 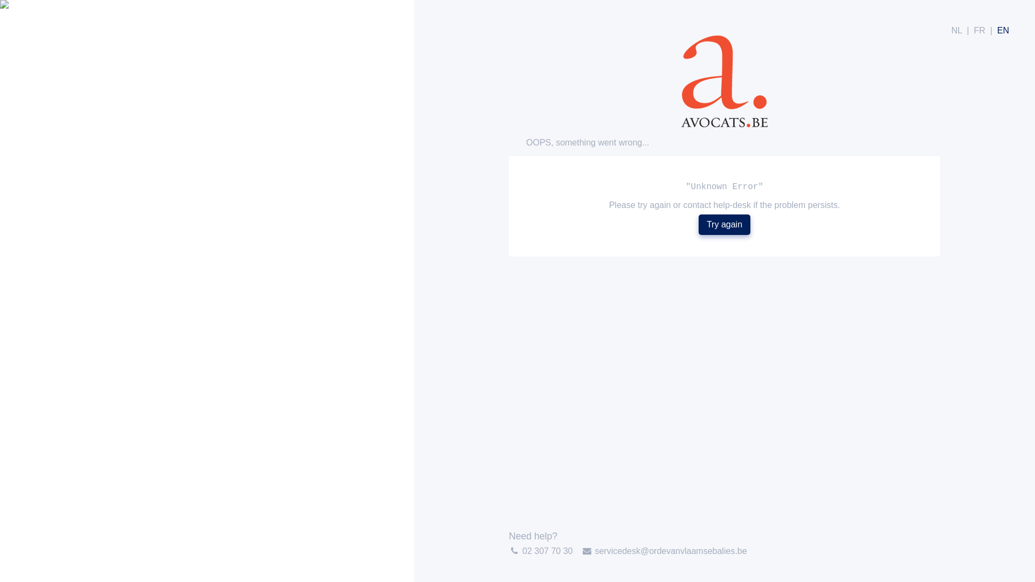 What do you see at coordinates (547, 551) in the screenshot?
I see `02 307 70 30` at bounding box center [547, 551].